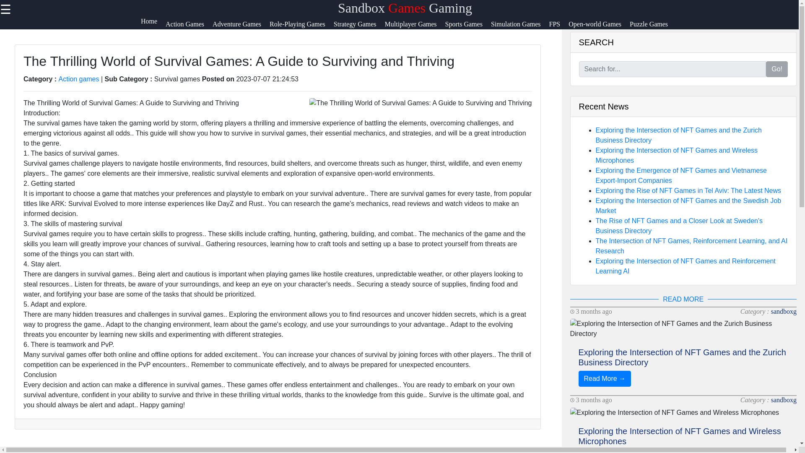 Image resolution: width=805 pixels, height=453 pixels. Describe the element at coordinates (153, 28) in the screenshot. I see `Home` at that location.